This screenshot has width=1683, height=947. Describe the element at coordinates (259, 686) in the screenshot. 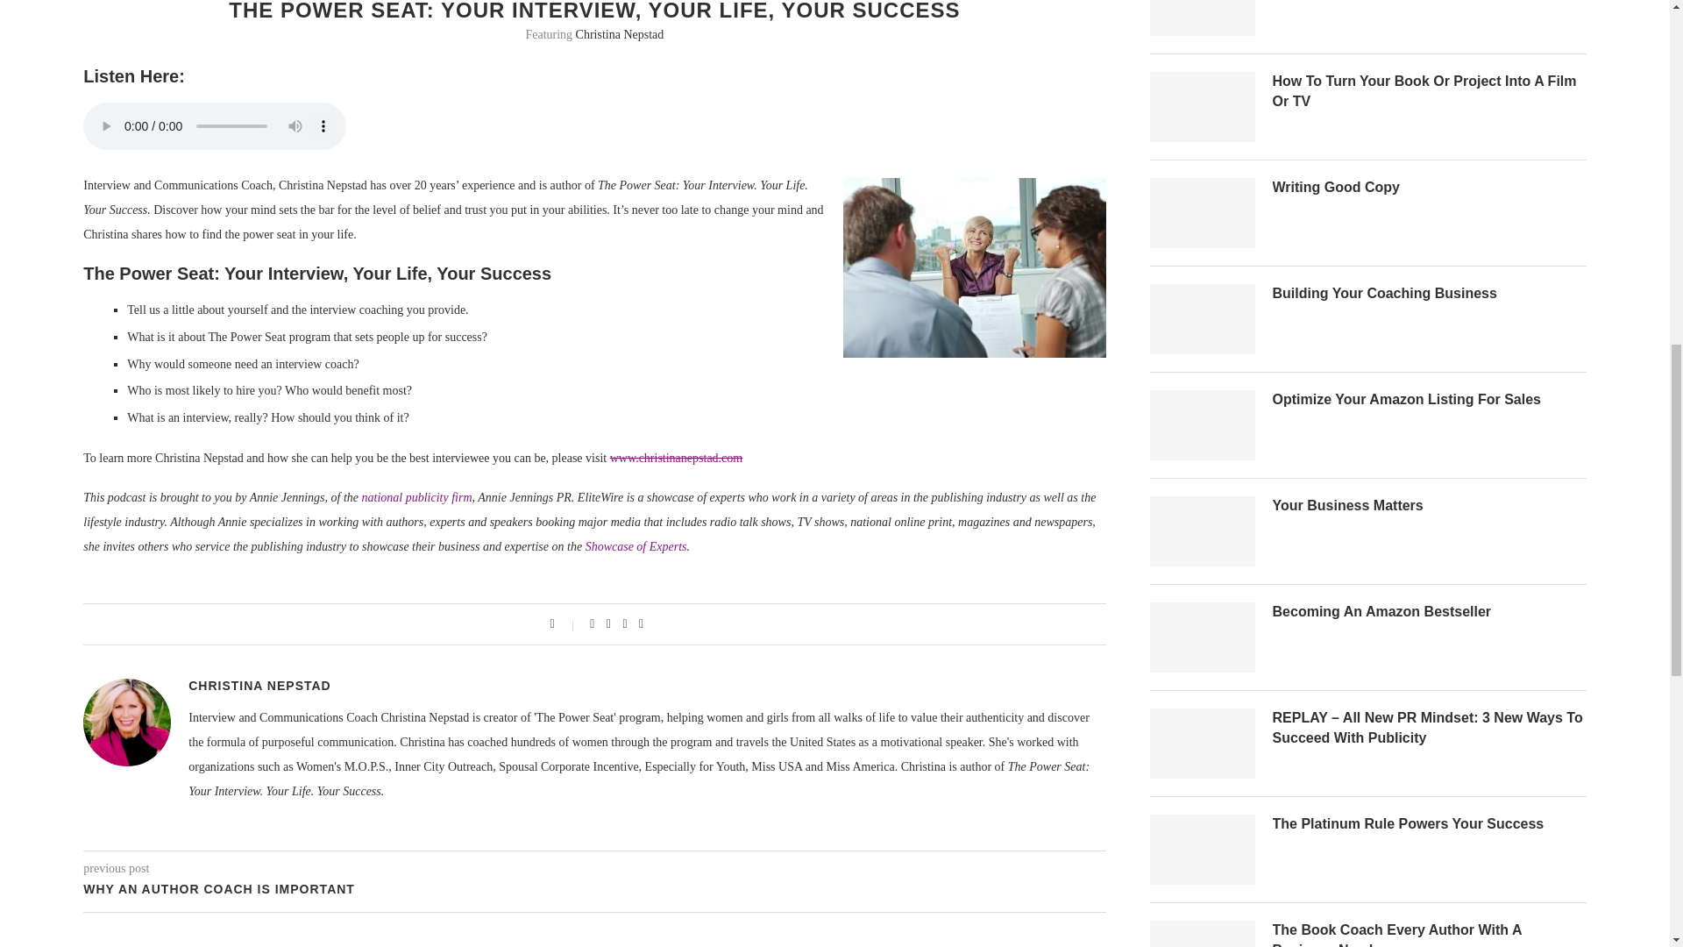

I see `Posts by Christina Nepstad` at that location.